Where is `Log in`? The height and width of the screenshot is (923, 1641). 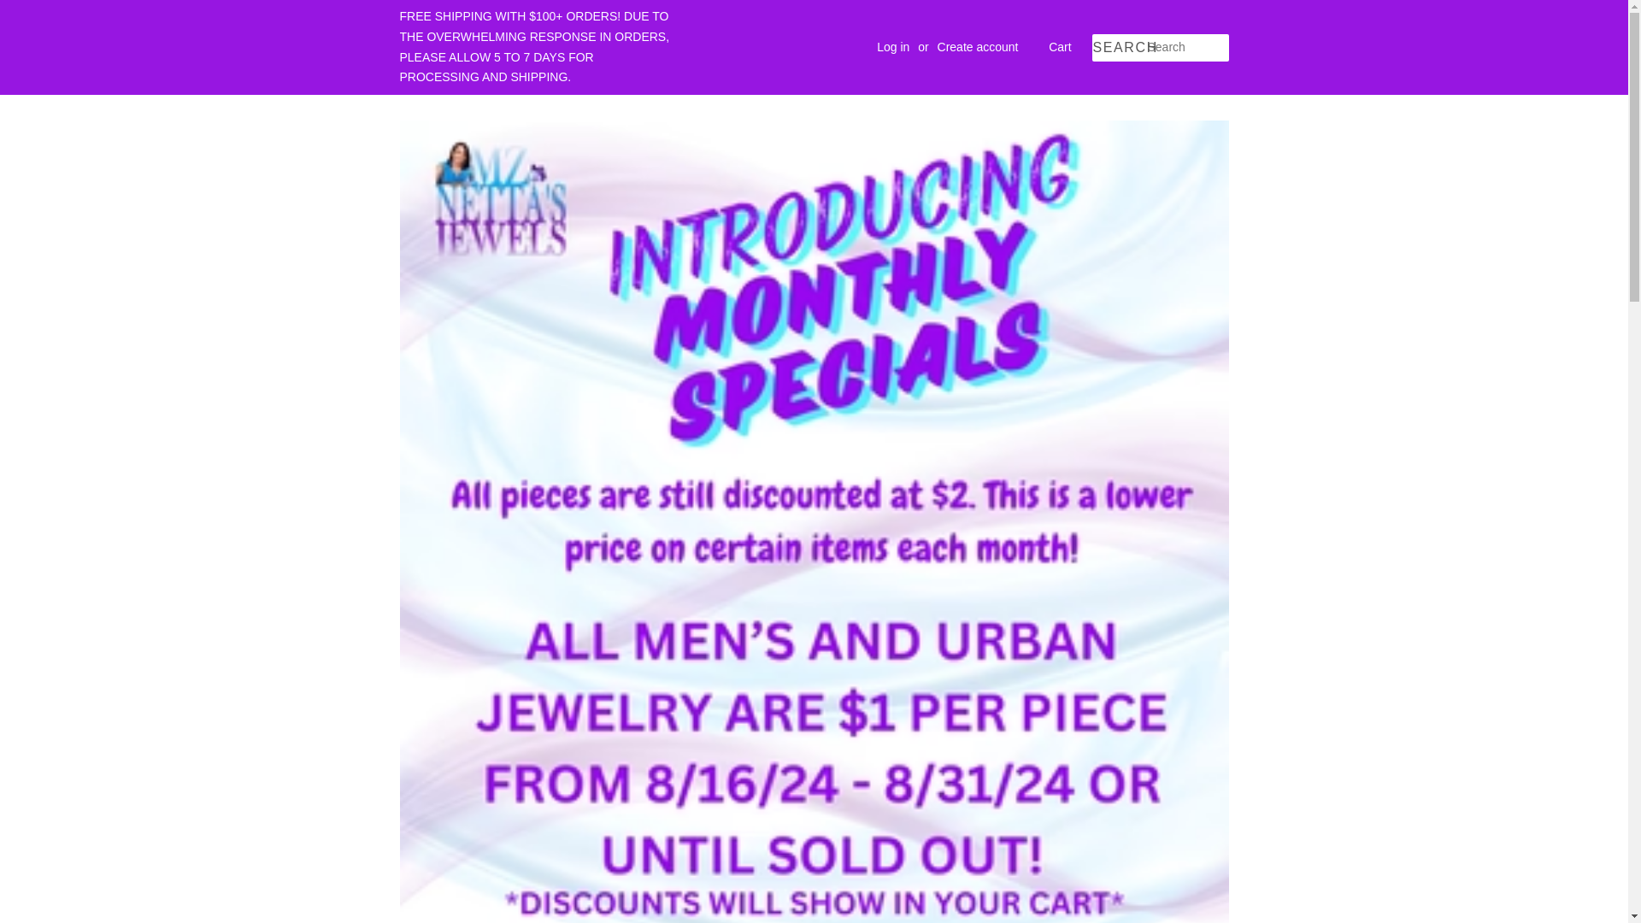 Log in is located at coordinates (892, 46).